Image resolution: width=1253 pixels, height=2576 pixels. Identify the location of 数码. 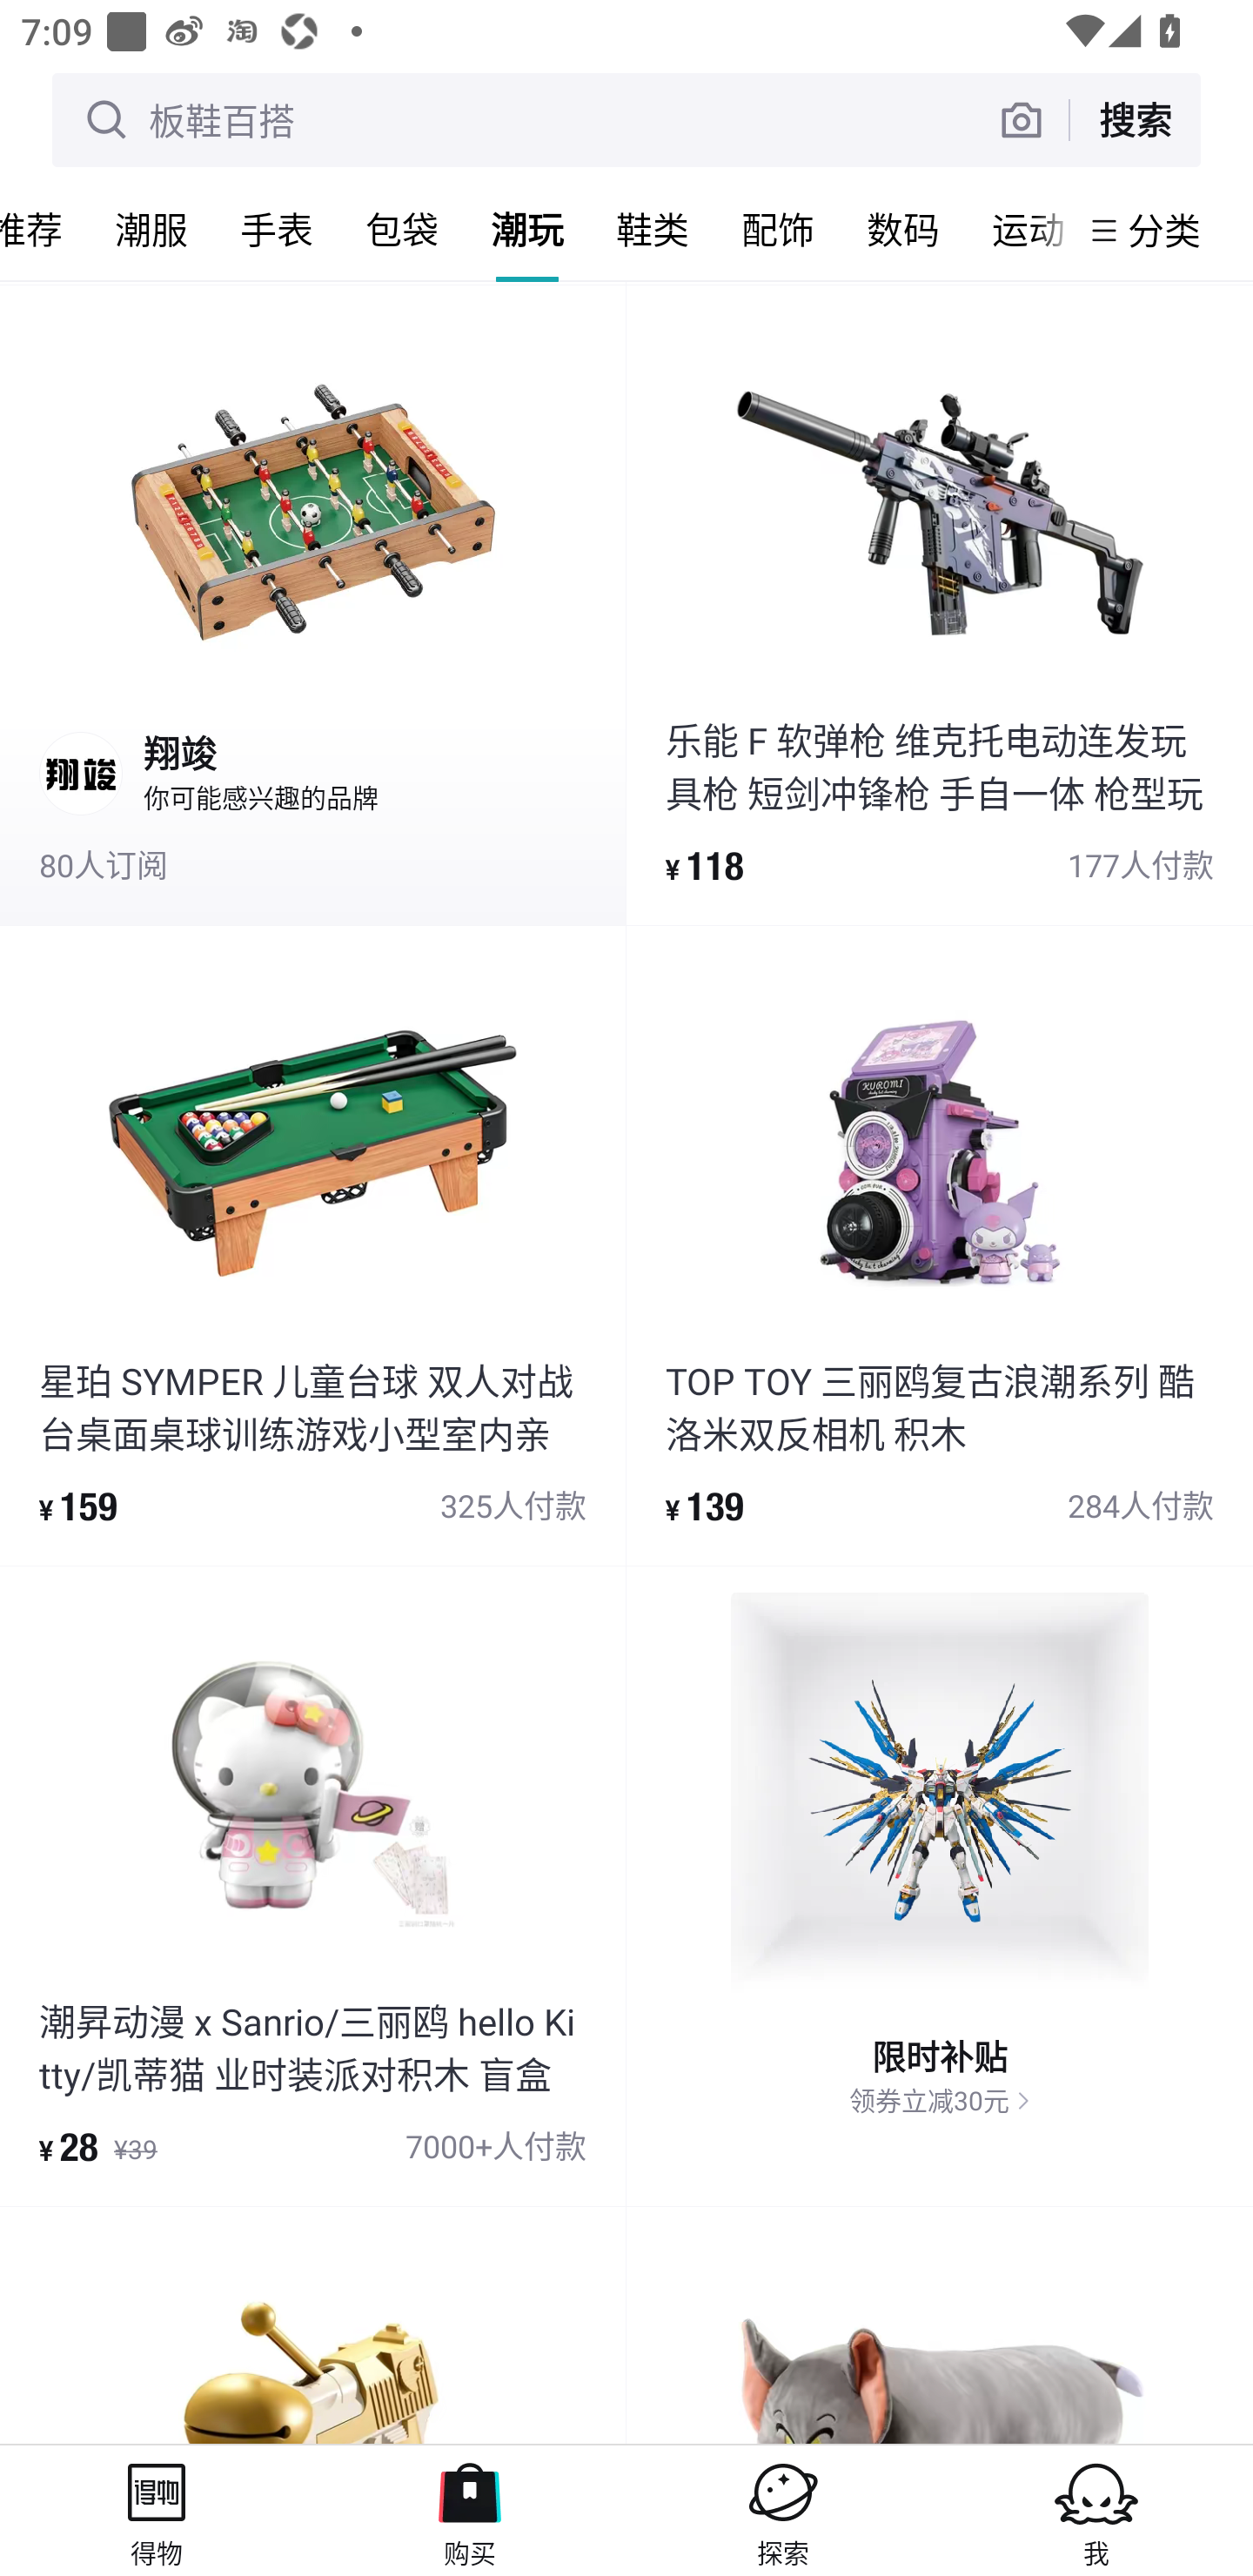
(903, 229).